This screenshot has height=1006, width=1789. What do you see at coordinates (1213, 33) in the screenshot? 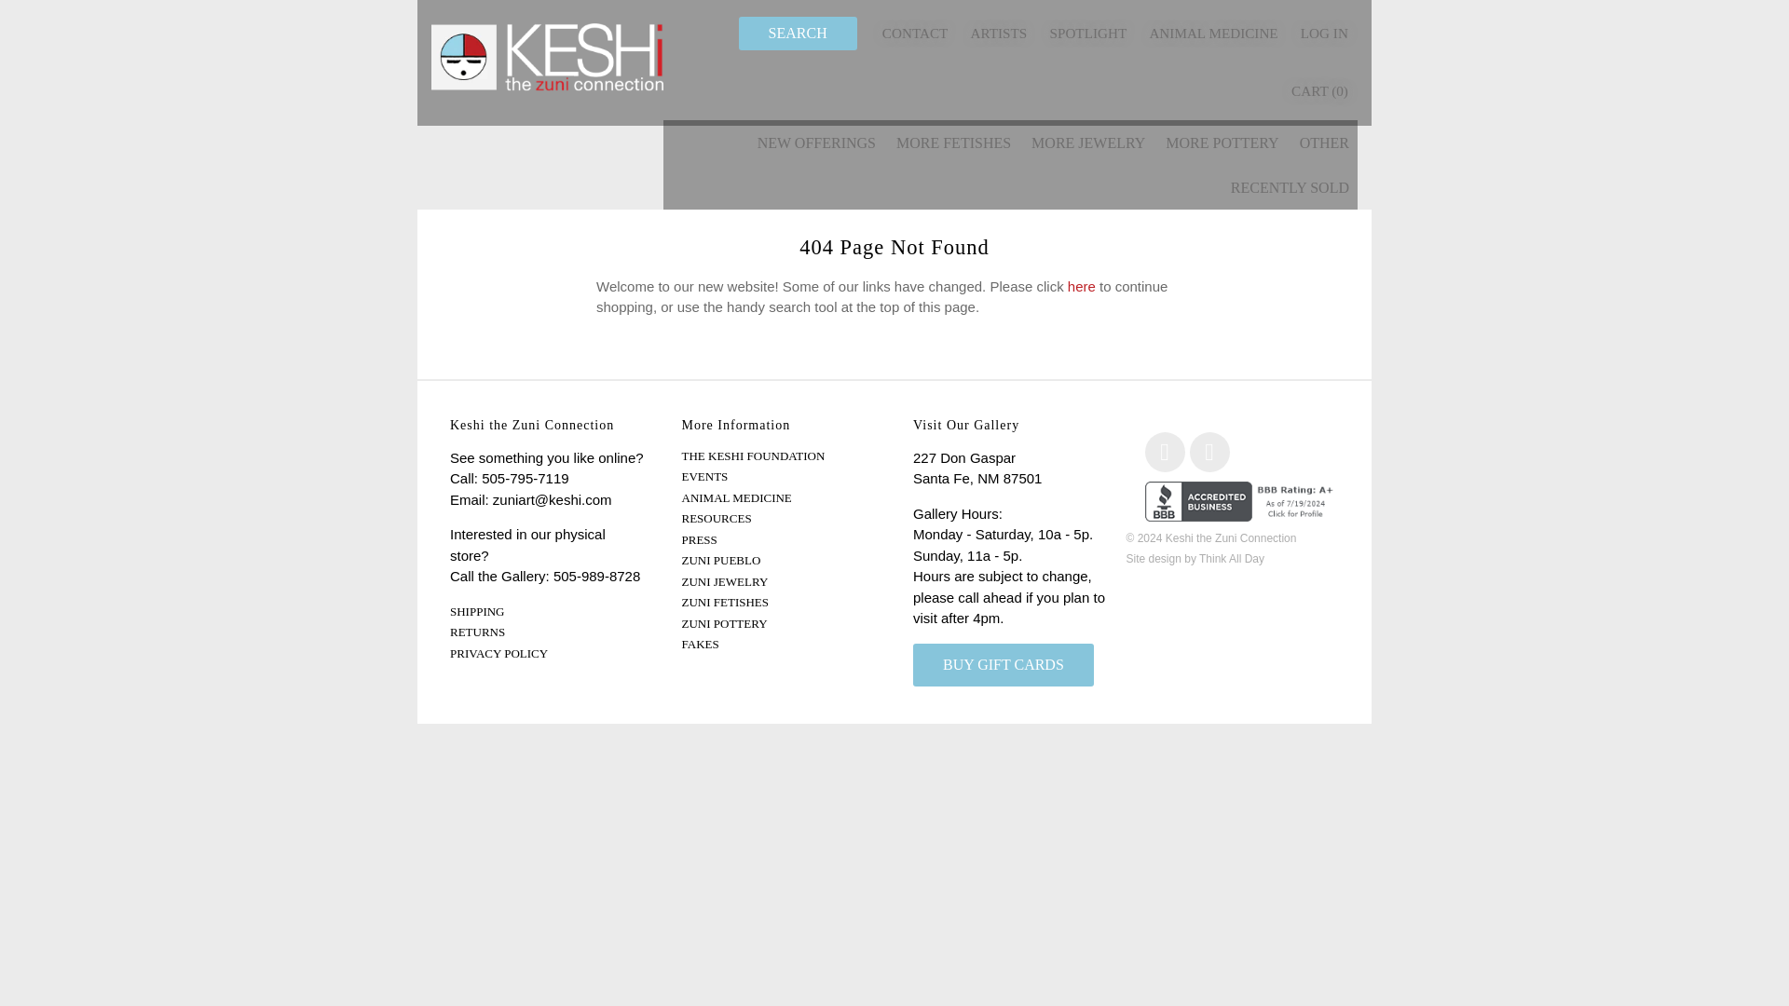
I see `ANIMAL MEDICINE` at bounding box center [1213, 33].